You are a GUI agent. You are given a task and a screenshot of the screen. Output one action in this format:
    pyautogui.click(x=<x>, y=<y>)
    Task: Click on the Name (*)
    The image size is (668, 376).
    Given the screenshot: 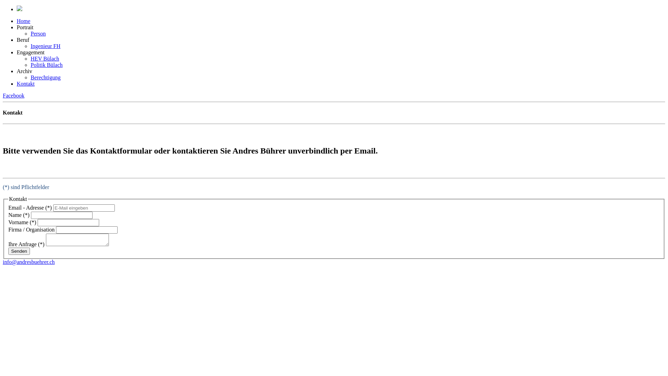 What is the action you would take?
    pyautogui.click(x=62, y=215)
    